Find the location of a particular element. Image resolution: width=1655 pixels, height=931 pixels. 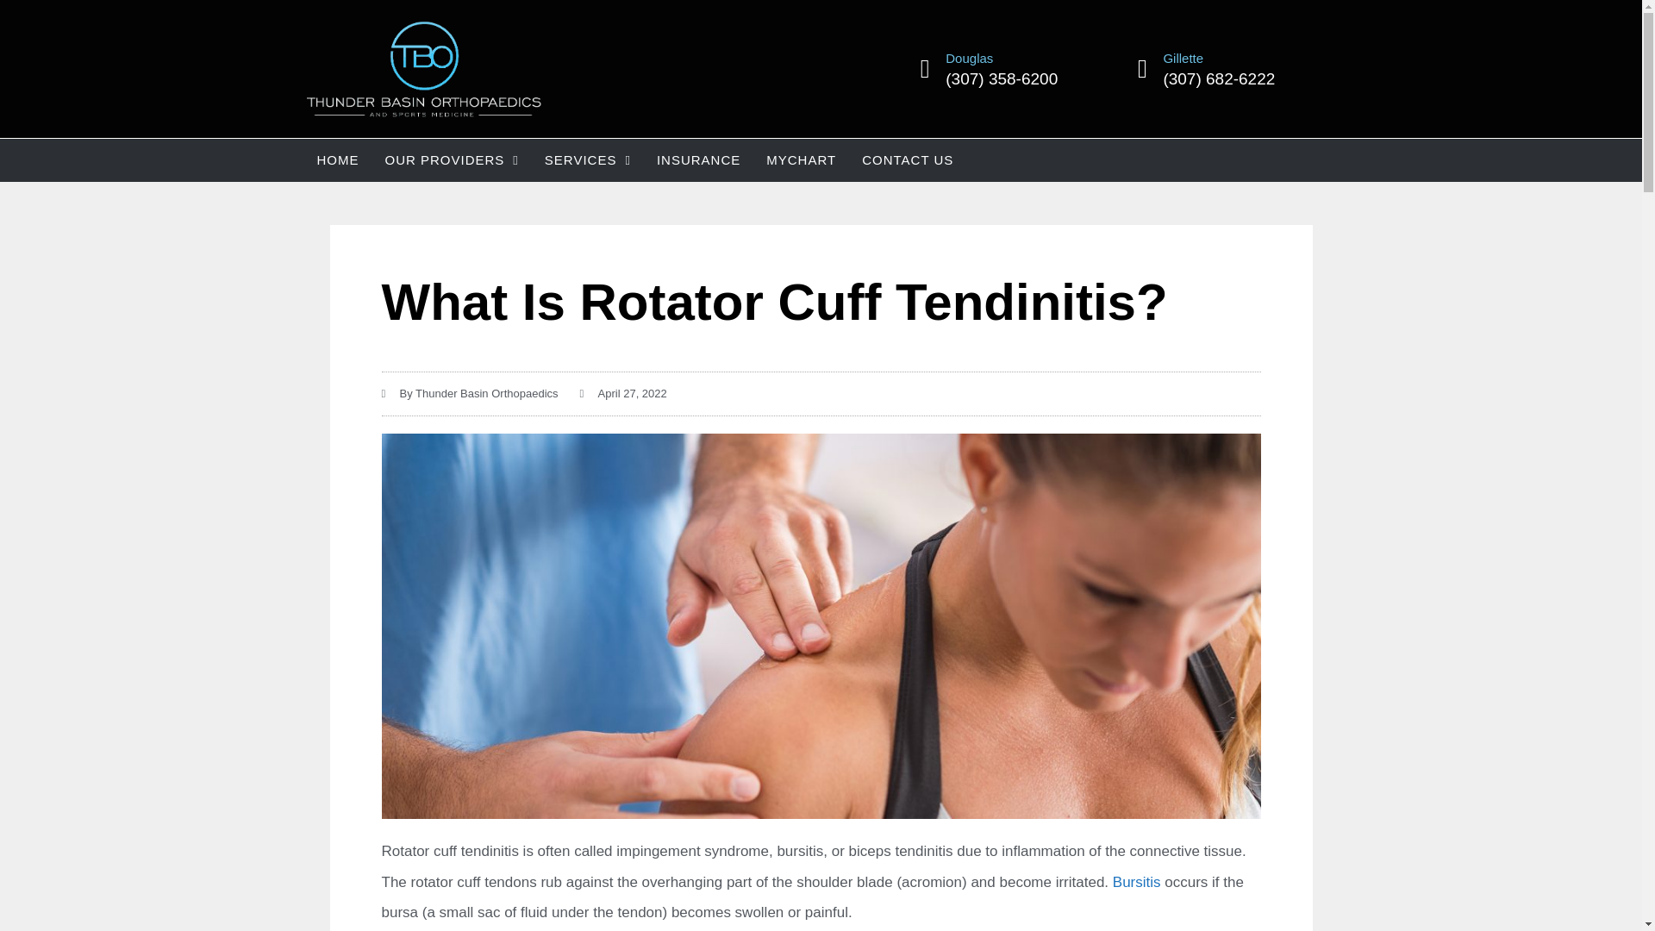

INSURANCE is located at coordinates (698, 159).